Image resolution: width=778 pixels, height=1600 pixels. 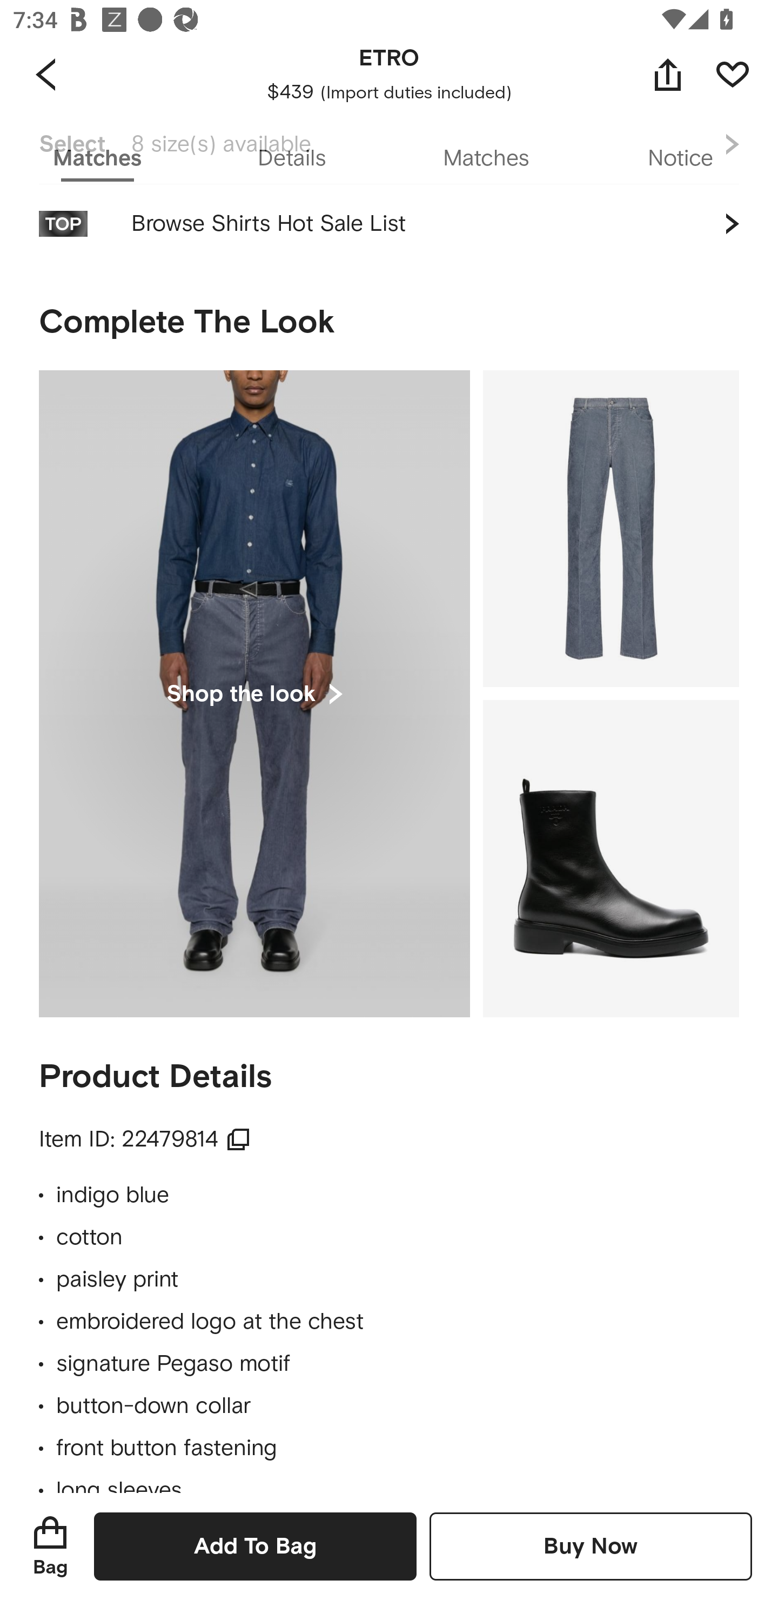 What do you see at coordinates (389, 235) in the screenshot?
I see `Browse Shirts Hot Sale List` at bounding box center [389, 235].